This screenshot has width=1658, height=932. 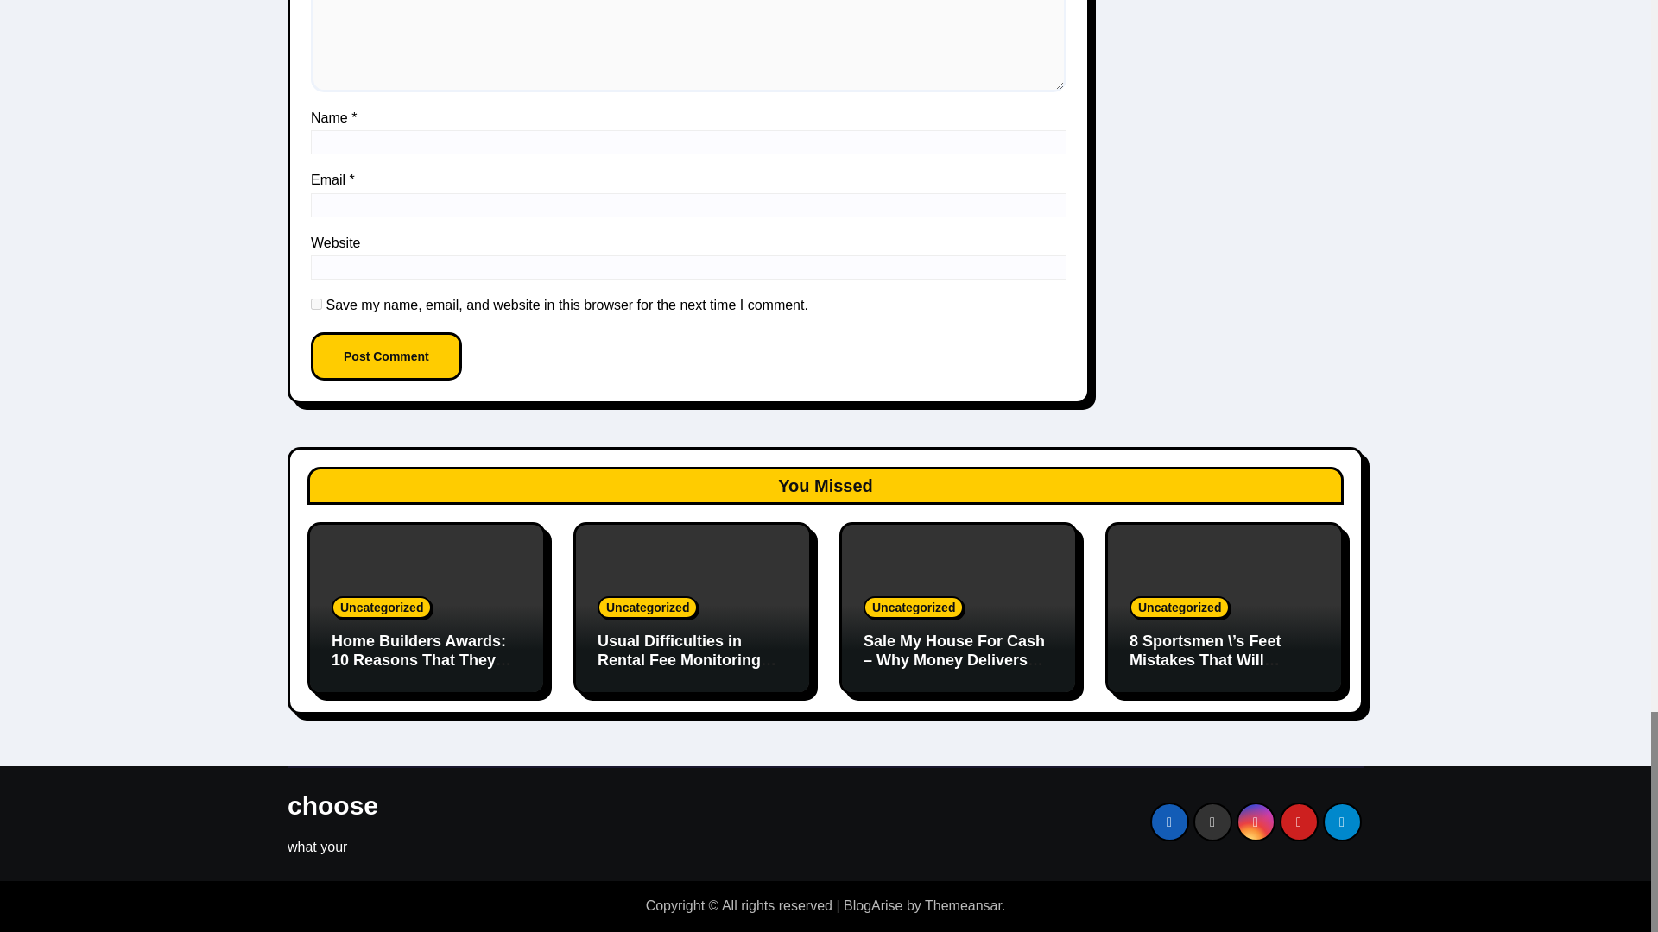 I want to click on yes, so click(x=316, y=304).